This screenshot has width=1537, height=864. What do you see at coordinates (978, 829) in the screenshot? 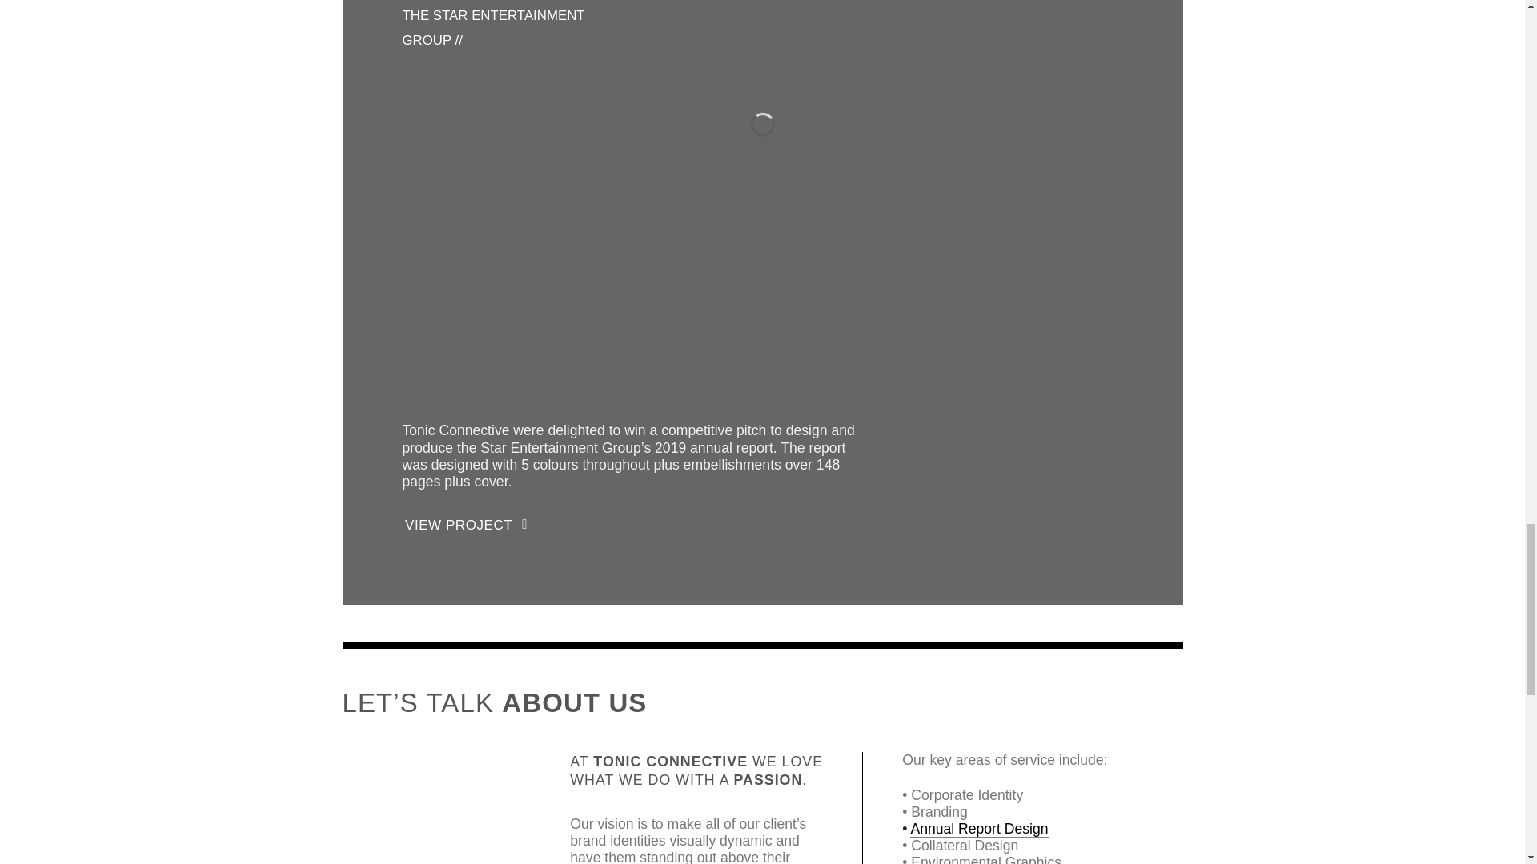
I see `Annual Report Design` at bounding box center [978, 829].